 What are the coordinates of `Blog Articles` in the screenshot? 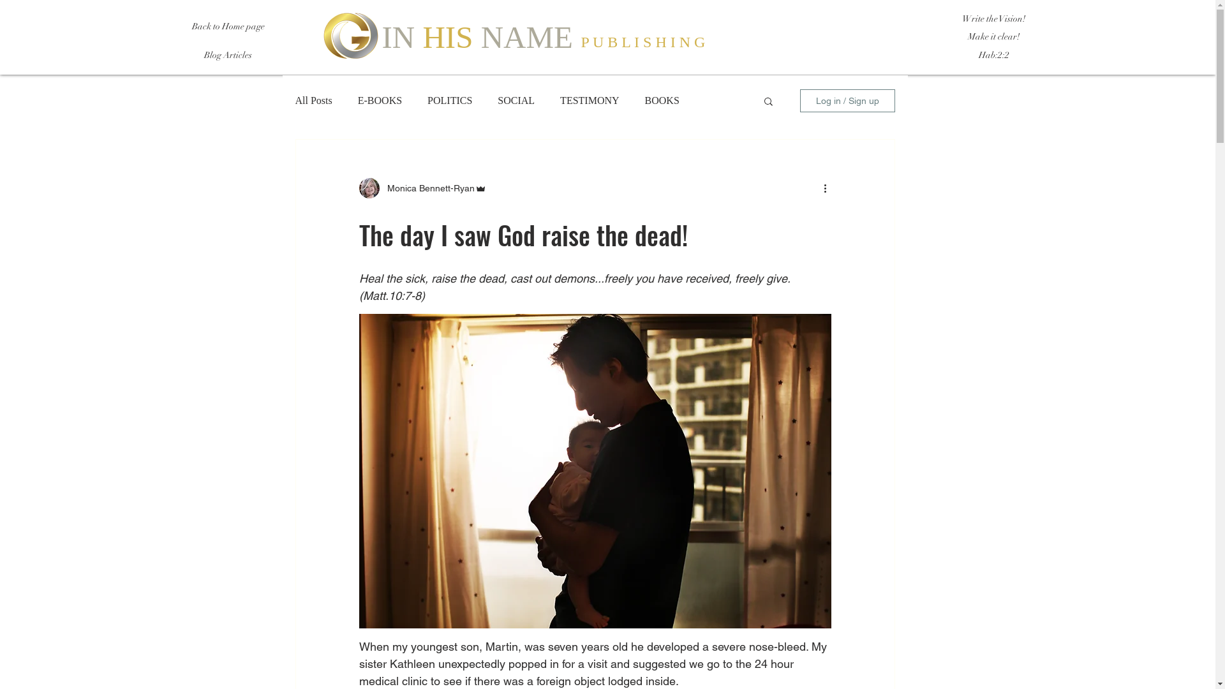 It's located at (228, 56).